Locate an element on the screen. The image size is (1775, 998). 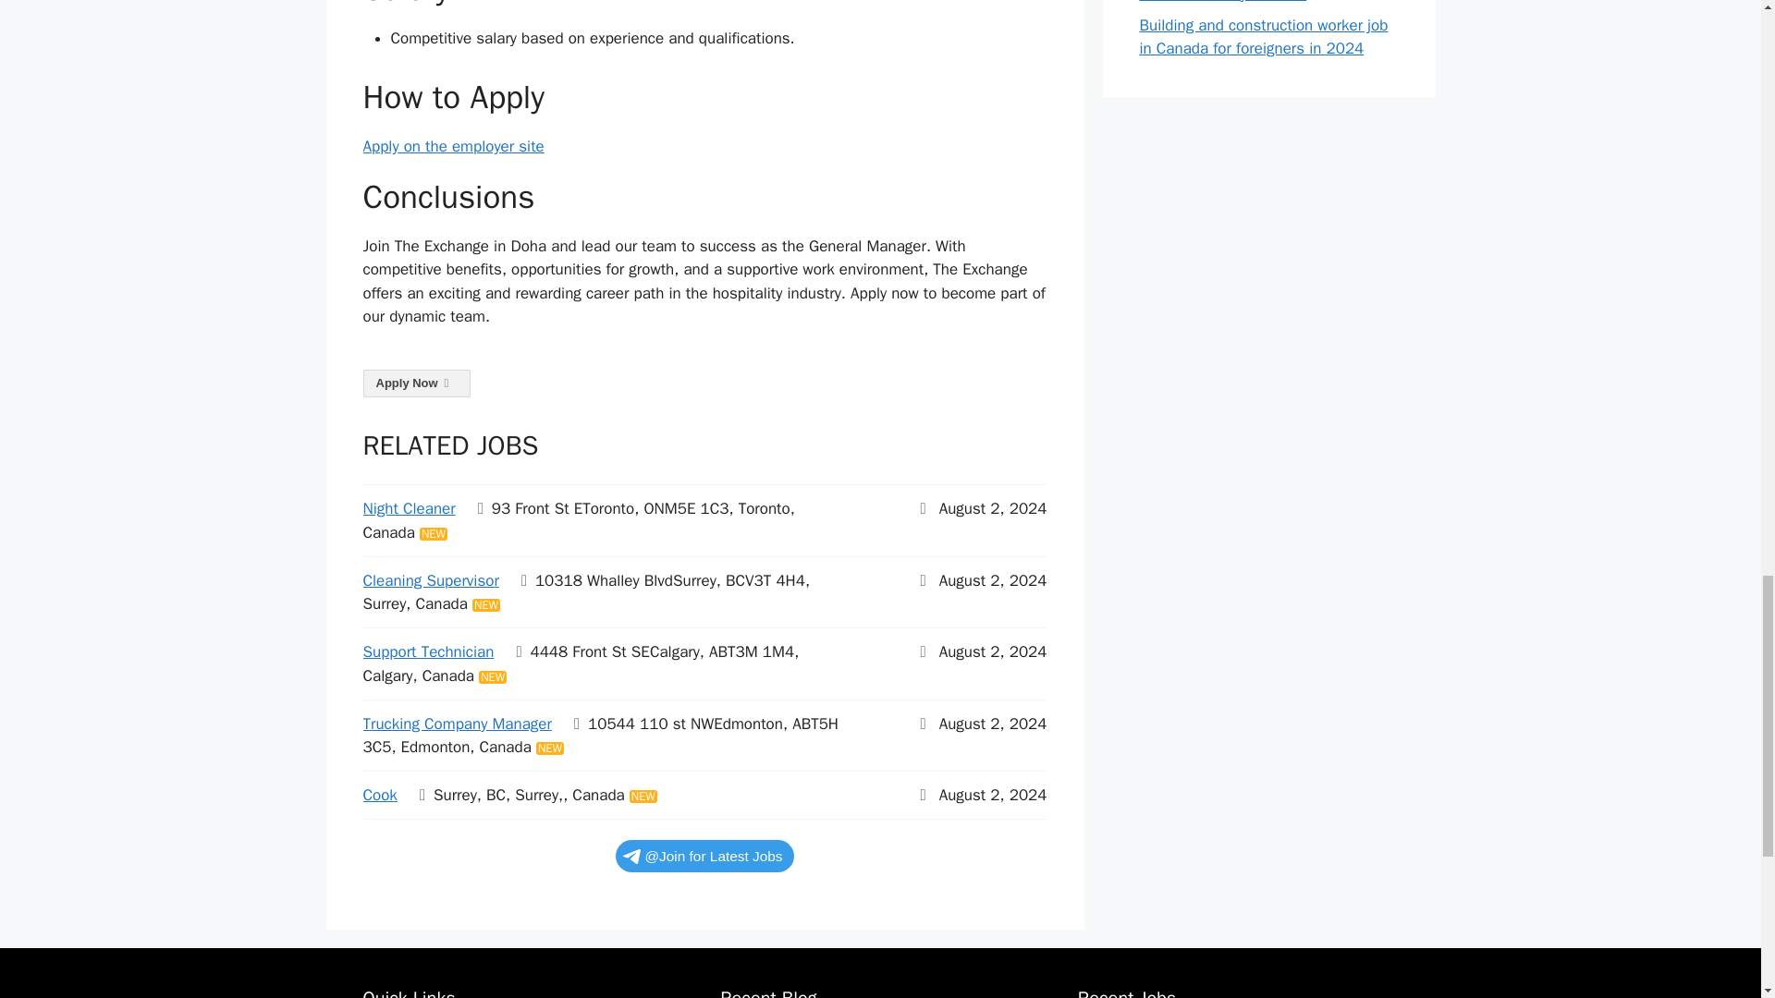
Cook is located at coordinates (379, 795).